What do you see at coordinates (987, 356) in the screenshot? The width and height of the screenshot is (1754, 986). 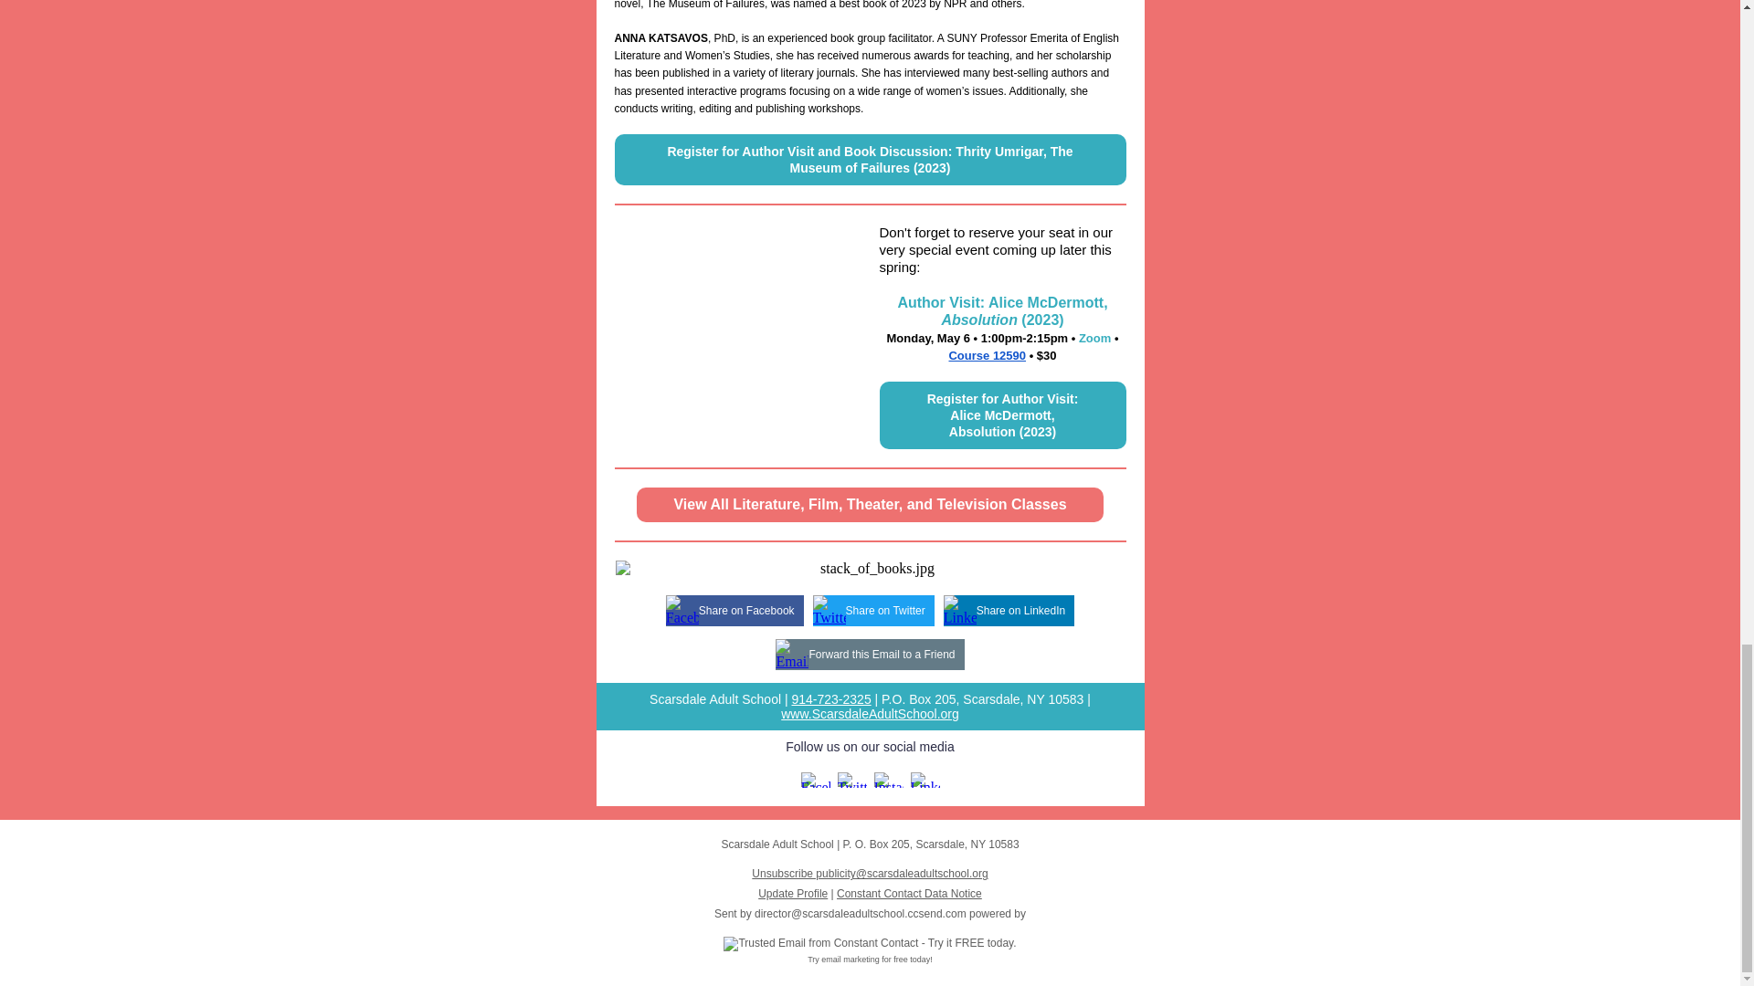 I see `Course 12590` at bounding box center [987, 356].